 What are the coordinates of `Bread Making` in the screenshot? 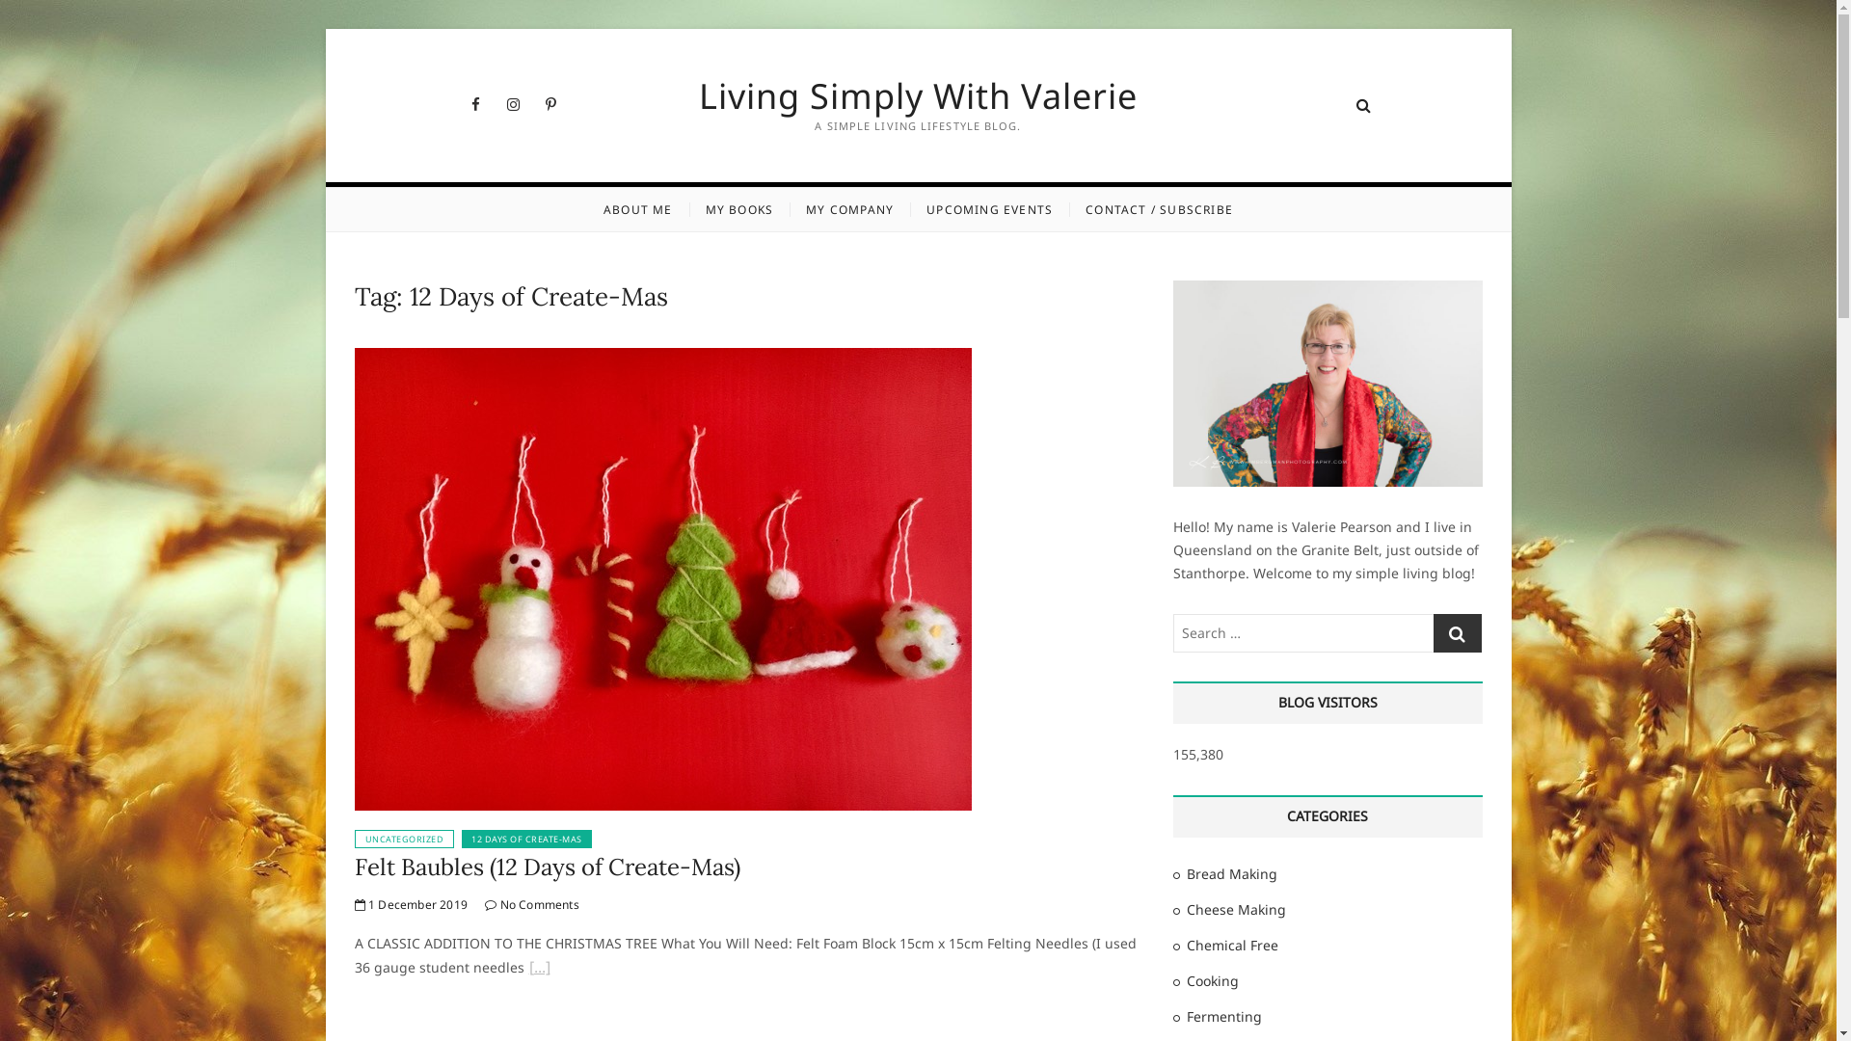 It's located at (1231, 873).